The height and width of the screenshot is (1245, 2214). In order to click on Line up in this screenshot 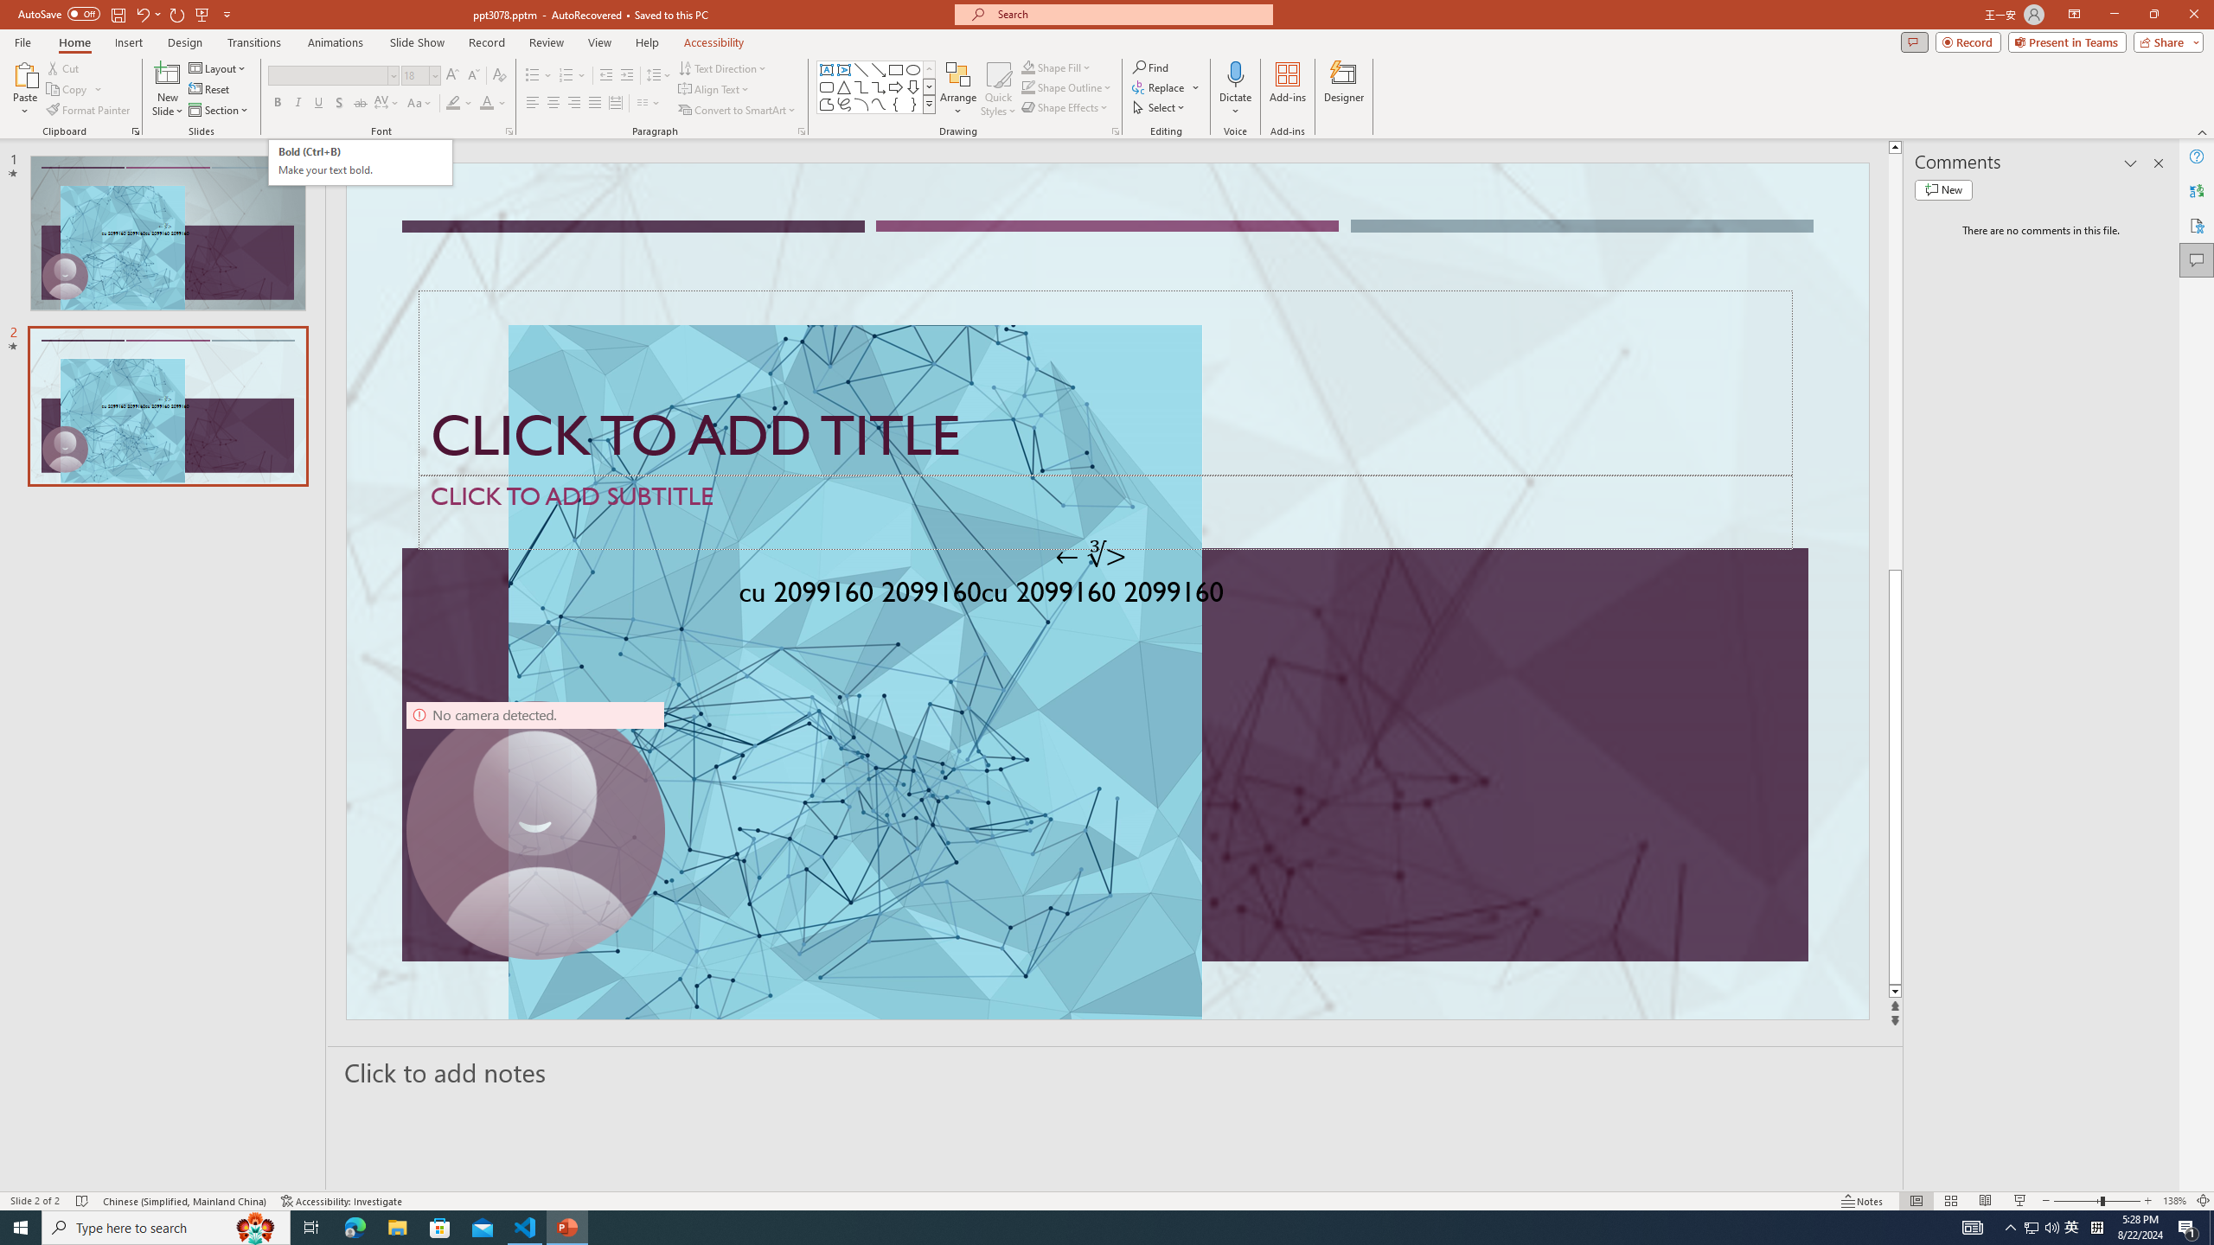, I will do `click(1895, 147)`.